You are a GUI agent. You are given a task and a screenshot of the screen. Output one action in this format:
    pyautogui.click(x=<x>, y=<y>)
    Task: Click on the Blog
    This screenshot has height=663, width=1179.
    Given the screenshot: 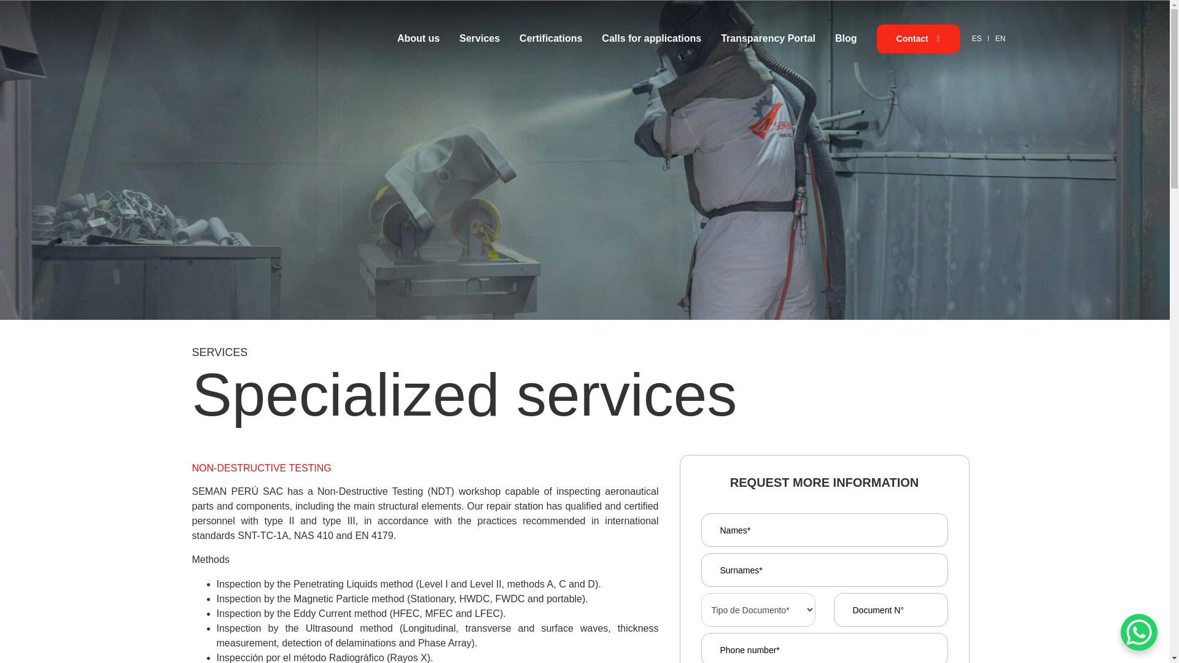 What is the action you would take?
    pyautogui.click(x=856, y=38)
    